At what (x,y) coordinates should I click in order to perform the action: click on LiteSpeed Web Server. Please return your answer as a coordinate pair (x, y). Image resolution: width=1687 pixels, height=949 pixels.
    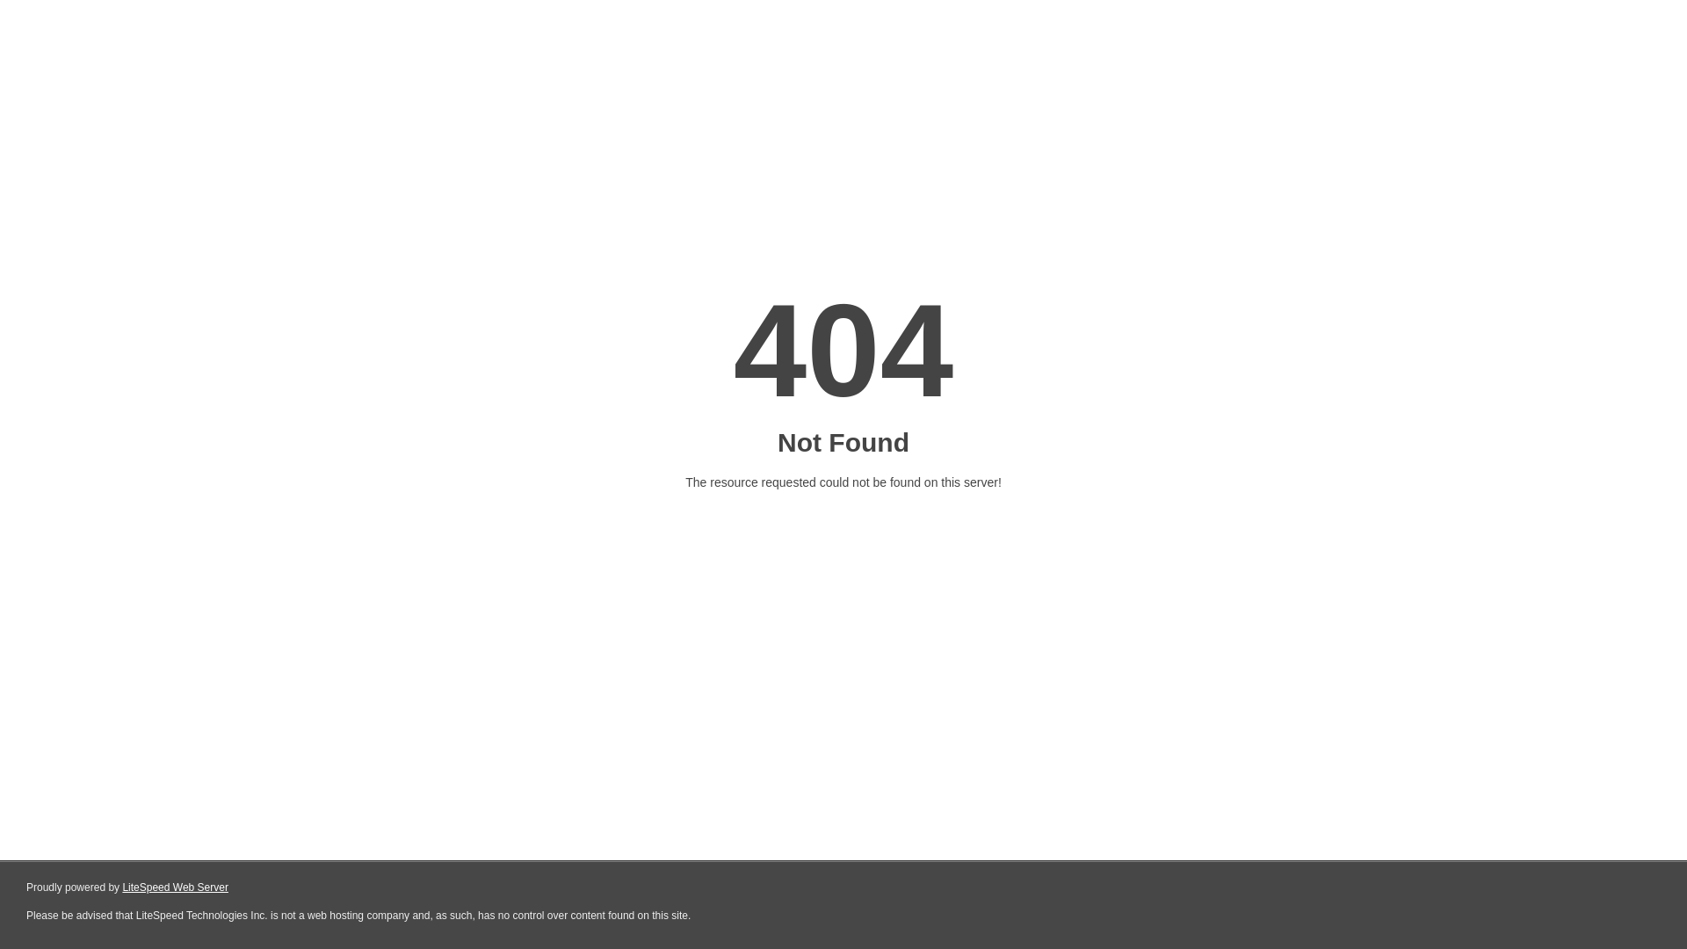
    Looking at the image, I should click on (176, 887).